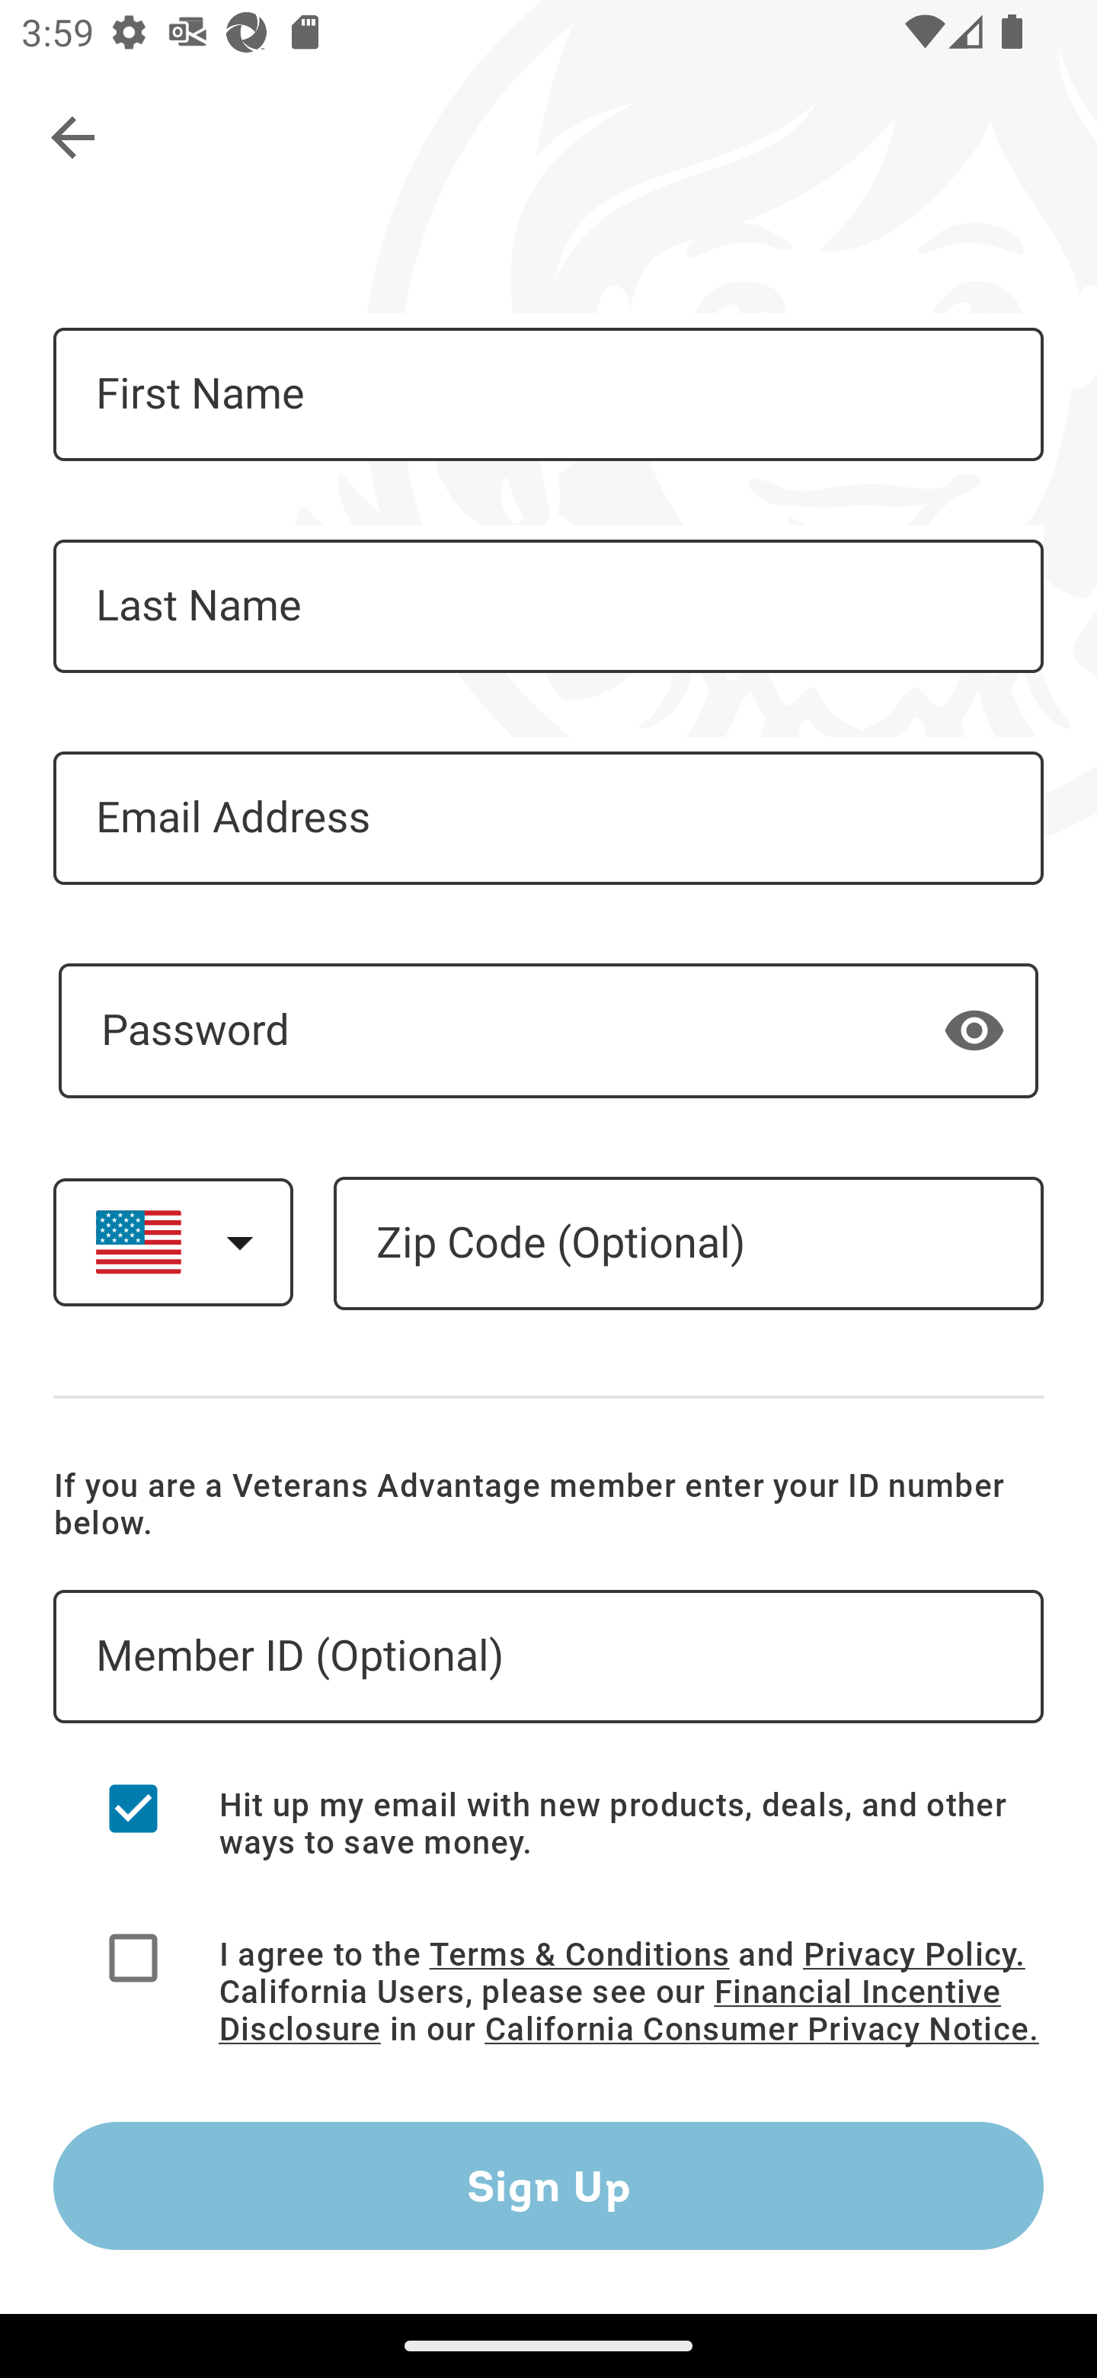 Image resolution: width=1097 pixels, height=2378 pixels. What do you see at coordinates (548, 2185) in the screenshot?
I see `Sign Up` at bounding box center [548, 2185].